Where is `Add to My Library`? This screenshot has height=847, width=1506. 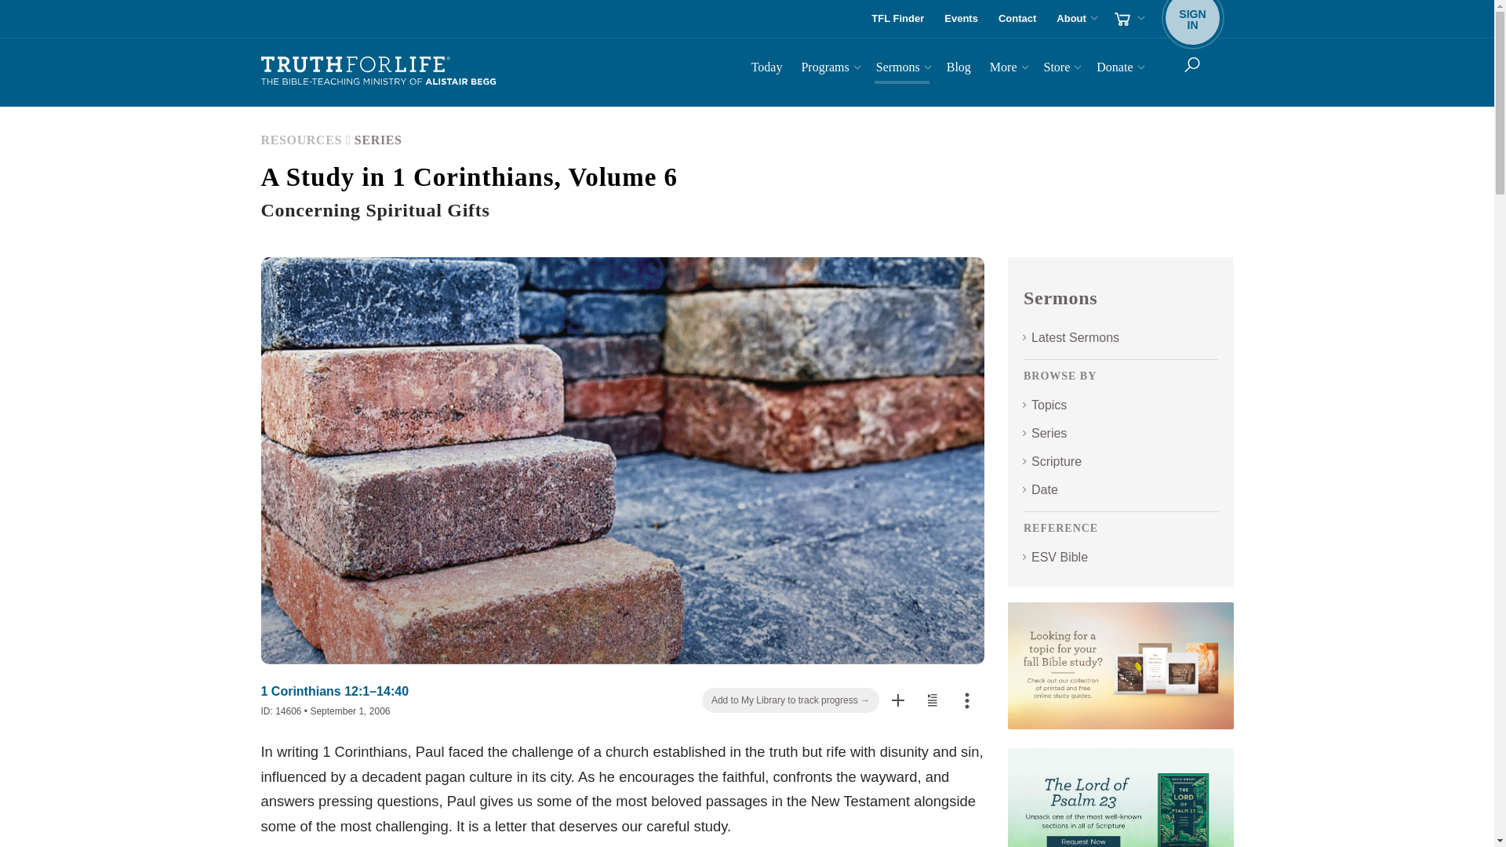
Add to My Library is located at coordinates (898, 700).